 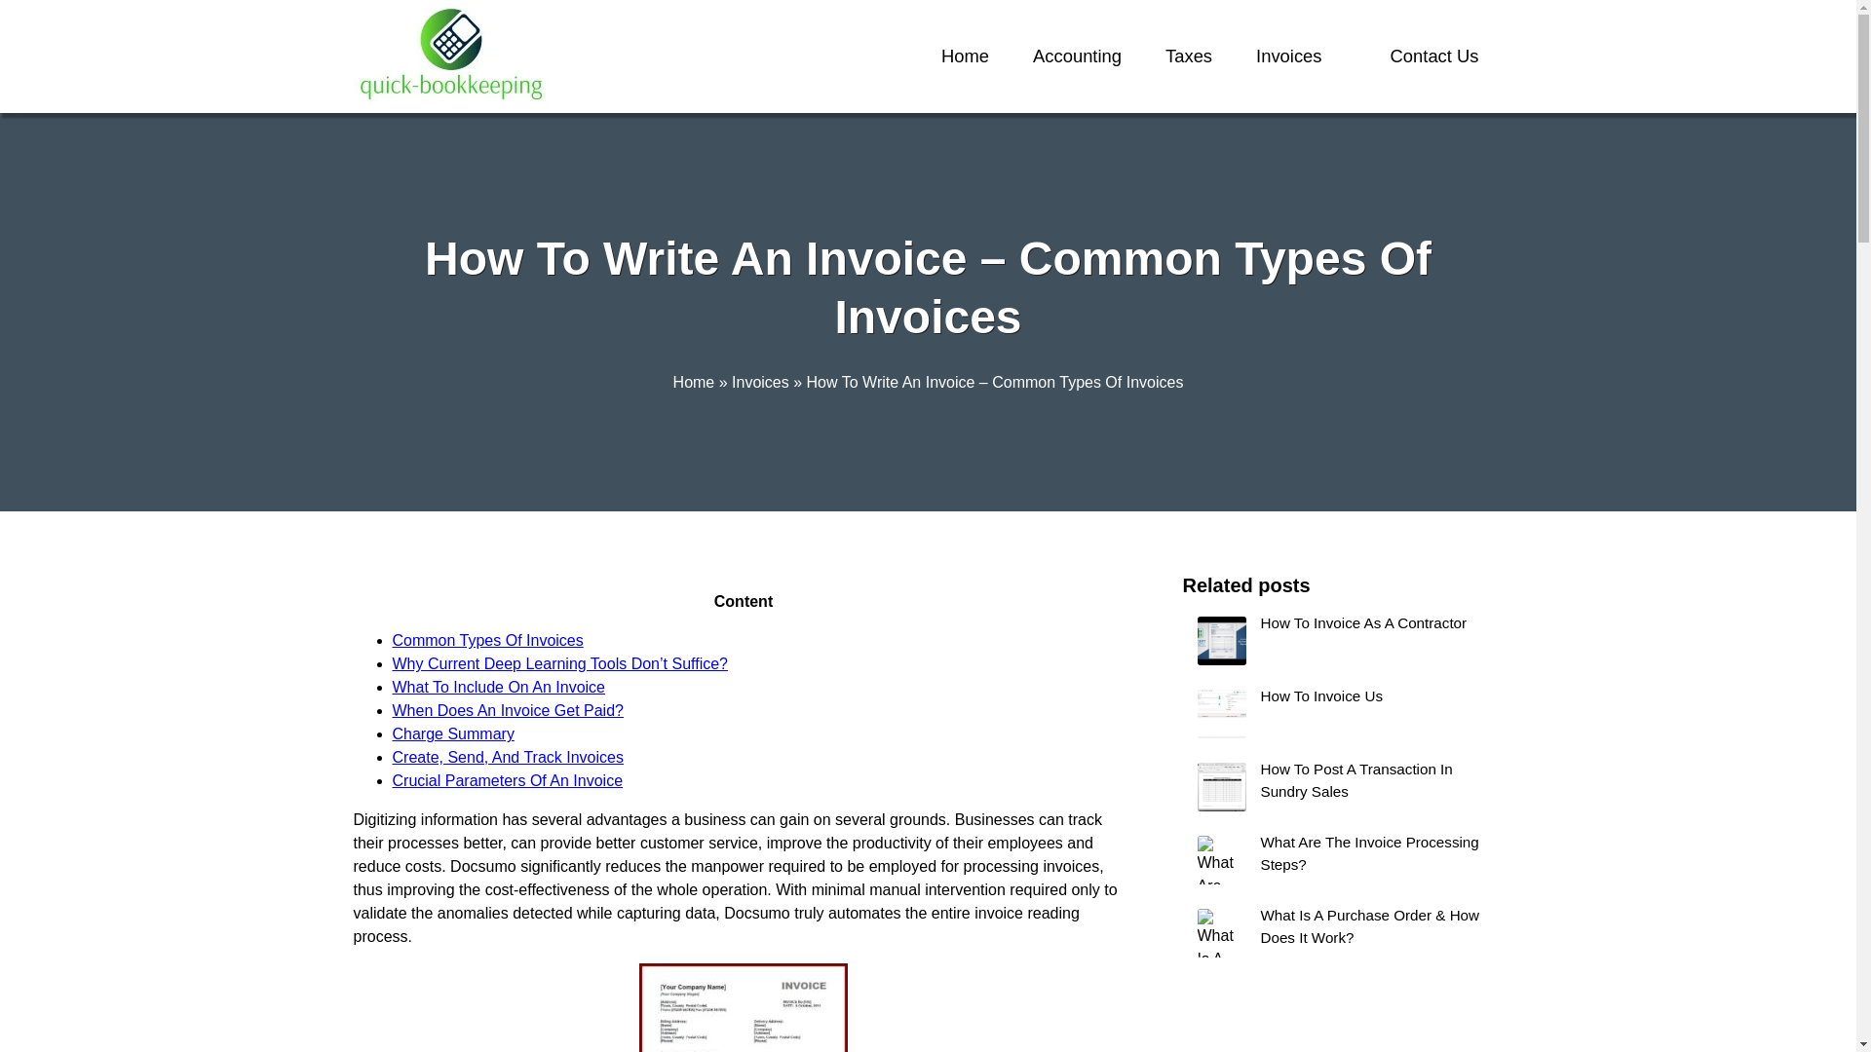 I want to click on Charge Summary, so click(x=452, y=734).